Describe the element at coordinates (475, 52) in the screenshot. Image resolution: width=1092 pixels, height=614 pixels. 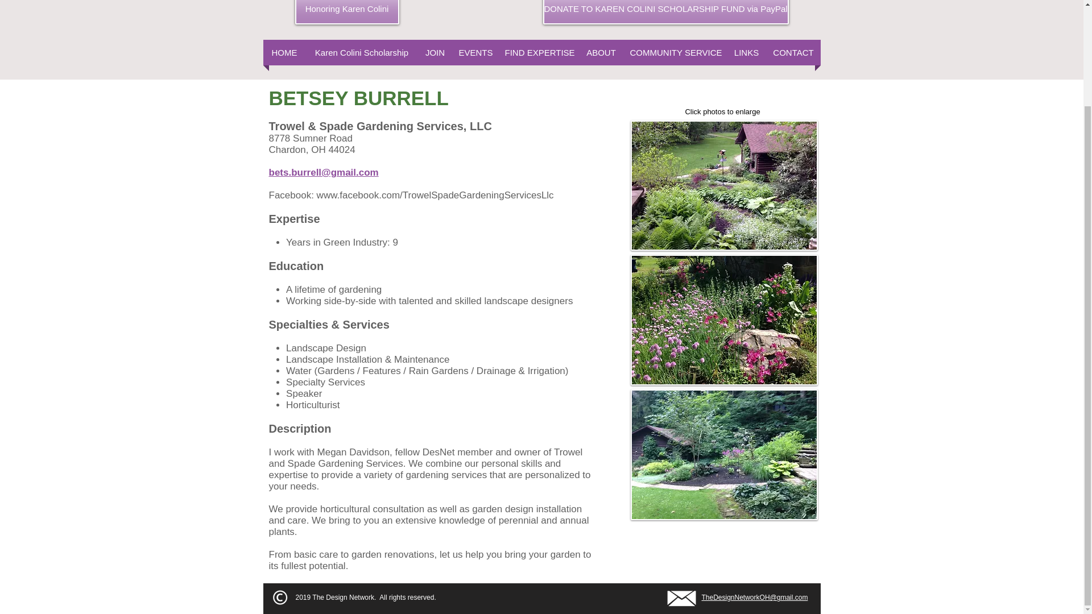
I see `EVENTS` at that location.